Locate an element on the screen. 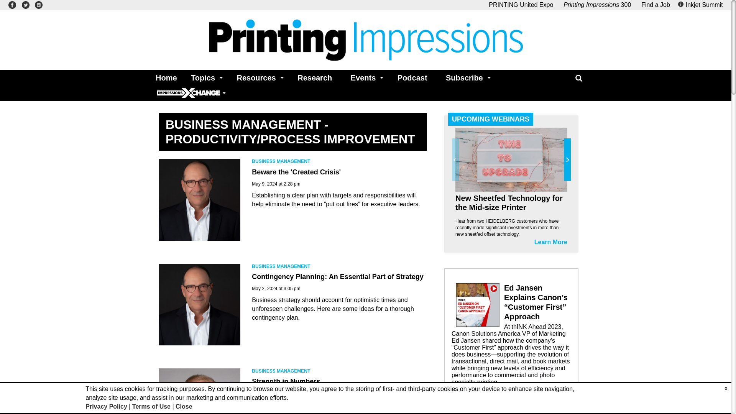 This screenshot has width=736, height=414. Topics is located at coordinates (204, 77).